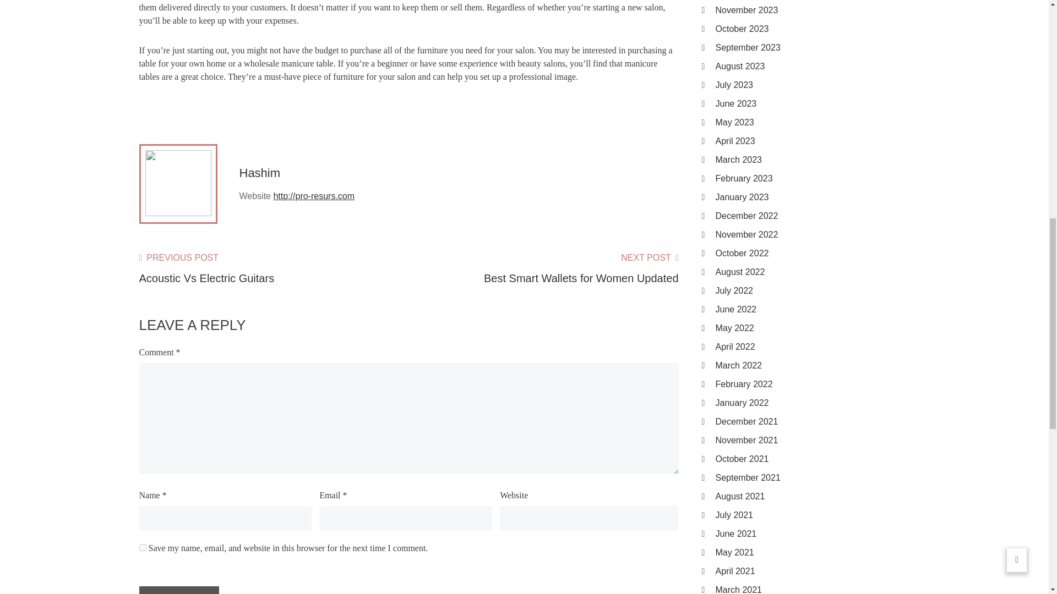  Describe the element at coordinates (259, 173) in the screenshot. I see `Posts by Hashim` at that location.